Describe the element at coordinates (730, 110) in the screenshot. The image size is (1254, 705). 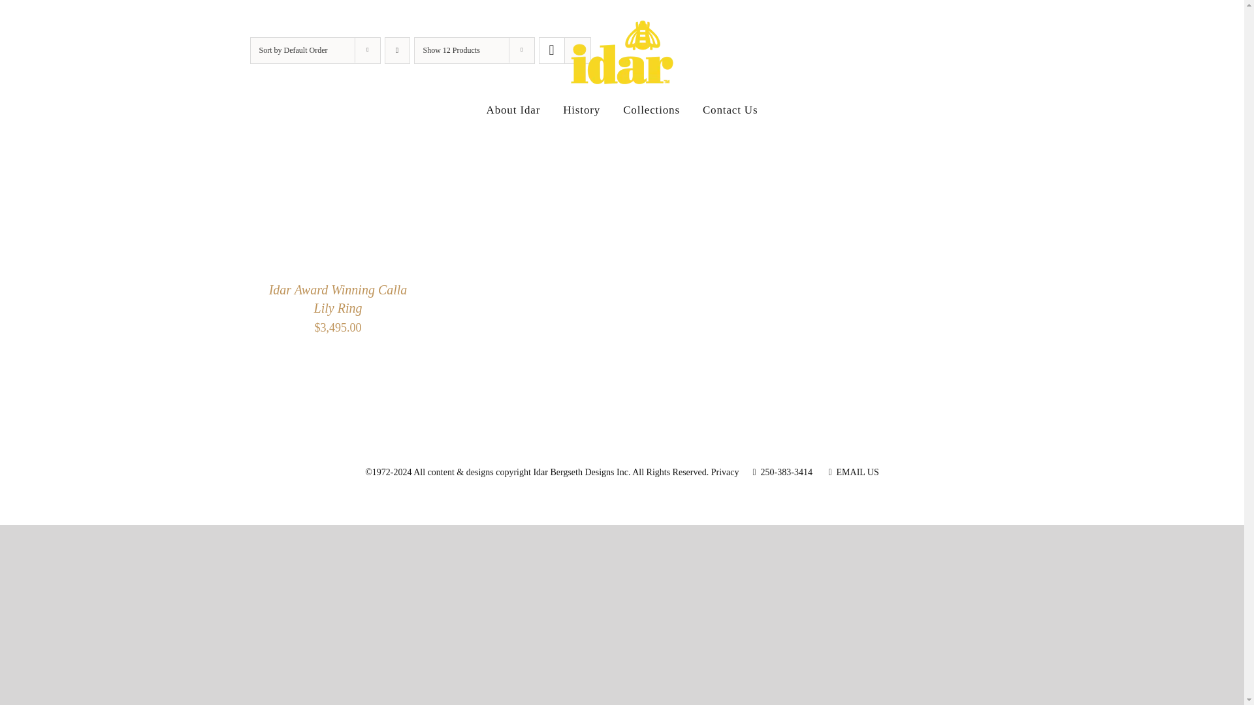
I see `Contact Us` at that location.